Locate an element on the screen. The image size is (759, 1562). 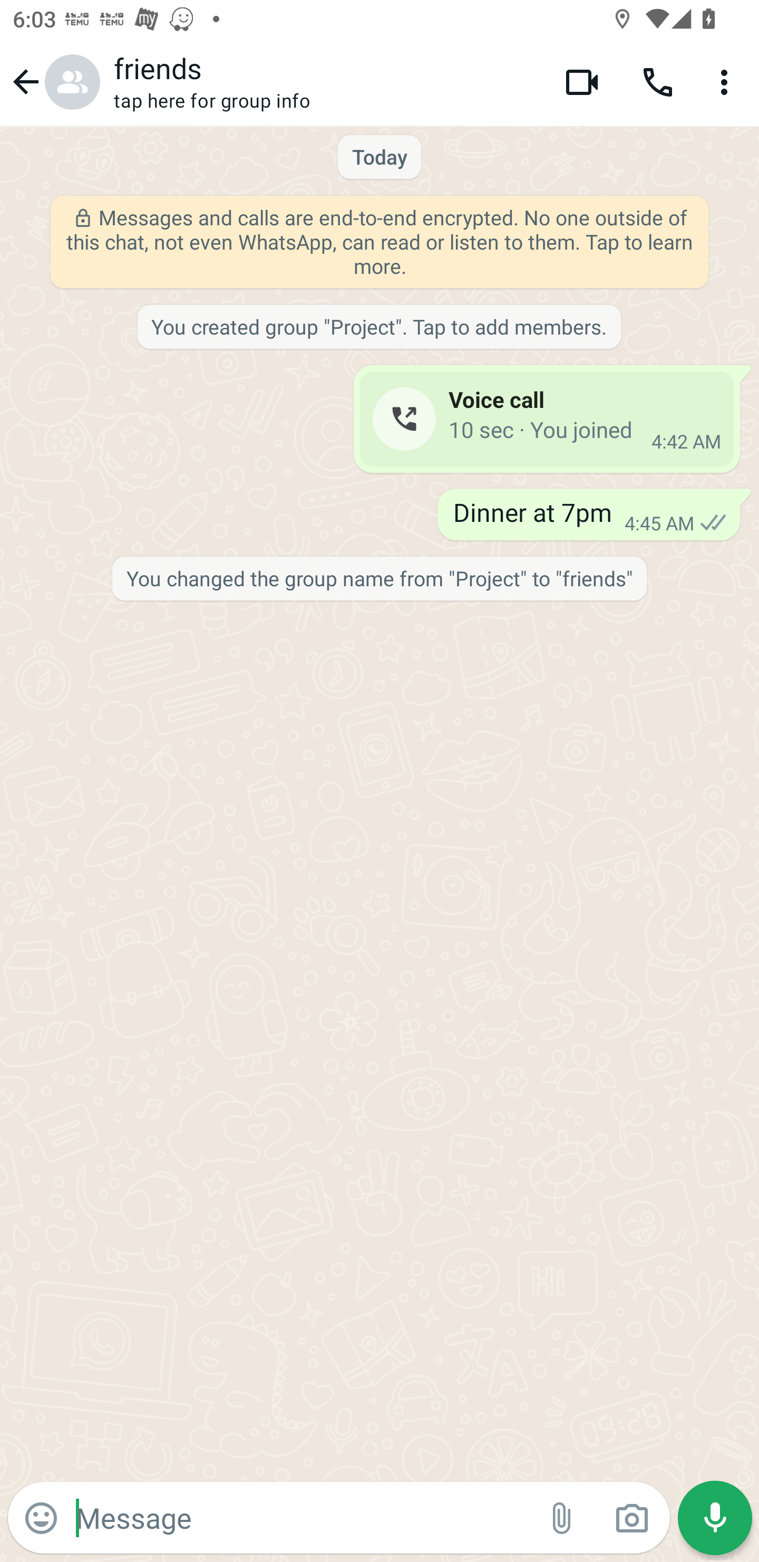
Video call is located at coordinates (582, 81).